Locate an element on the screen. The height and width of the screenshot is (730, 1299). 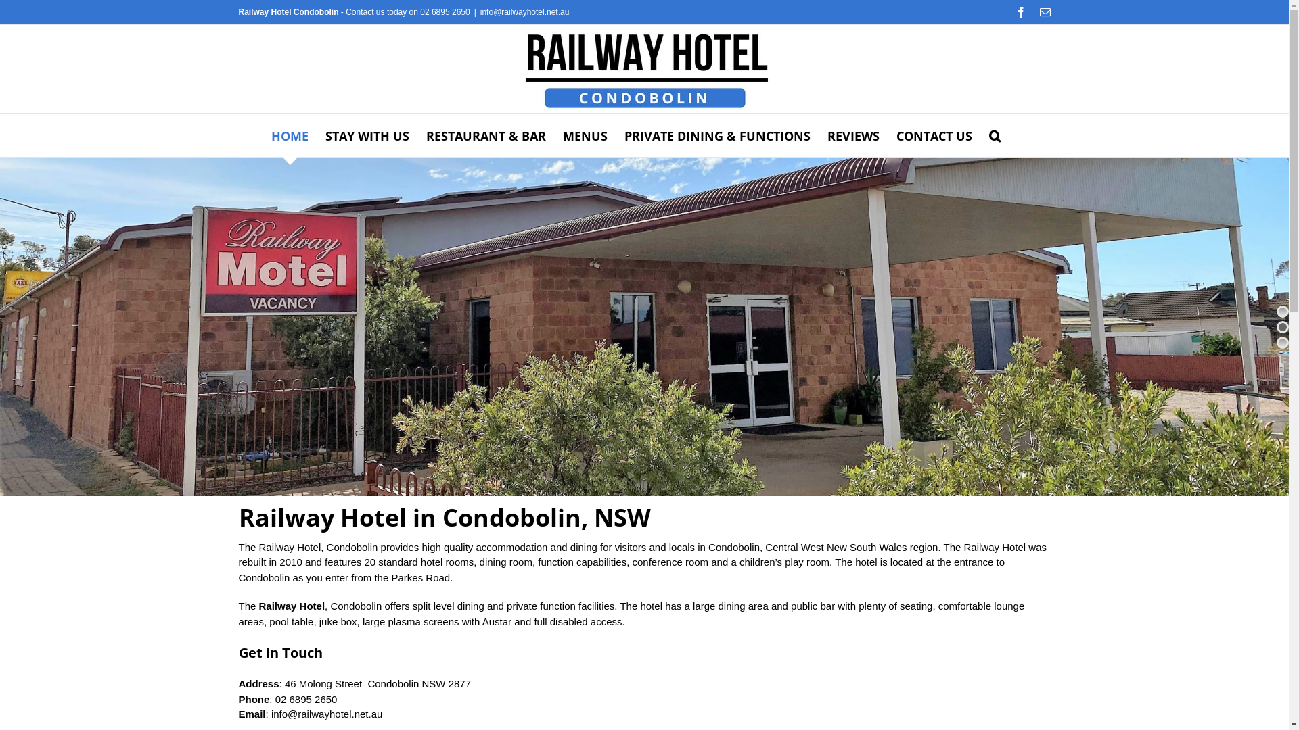
HOME is located at coordinates (290, 135).